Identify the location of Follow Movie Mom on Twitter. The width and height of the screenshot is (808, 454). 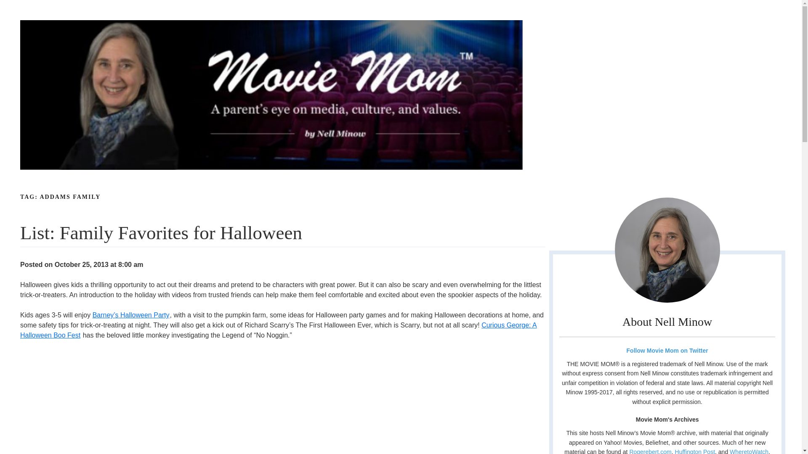
(667, 350).